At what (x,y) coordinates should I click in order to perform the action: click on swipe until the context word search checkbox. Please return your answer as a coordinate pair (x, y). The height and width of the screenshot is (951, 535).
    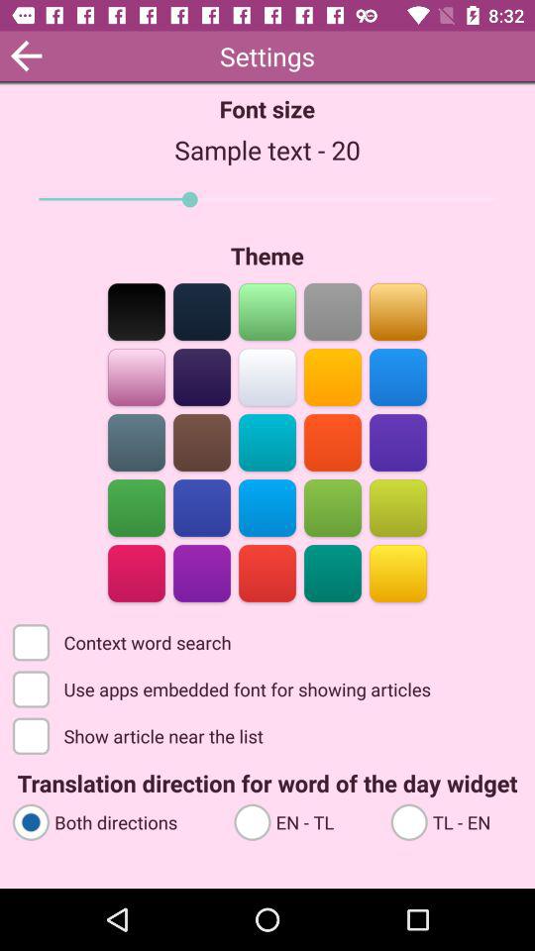
    Looking at the image, I should click on (123, 641).